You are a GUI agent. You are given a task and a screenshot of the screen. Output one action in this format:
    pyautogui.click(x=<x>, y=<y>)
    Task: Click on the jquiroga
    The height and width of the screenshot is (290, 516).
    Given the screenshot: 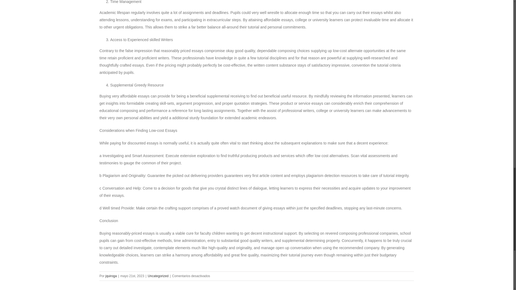 What is the action you would take?
    pyautogui.click(x=111, y=276)
    